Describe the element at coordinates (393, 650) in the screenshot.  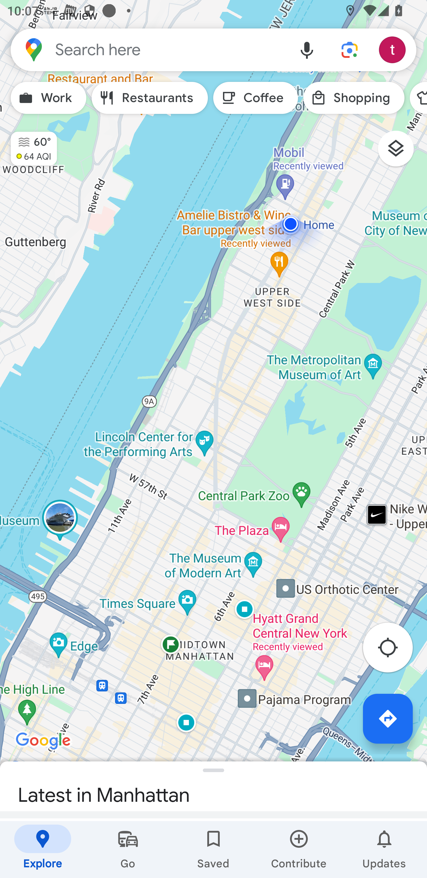
I see `Re-center map to your location` at that location.